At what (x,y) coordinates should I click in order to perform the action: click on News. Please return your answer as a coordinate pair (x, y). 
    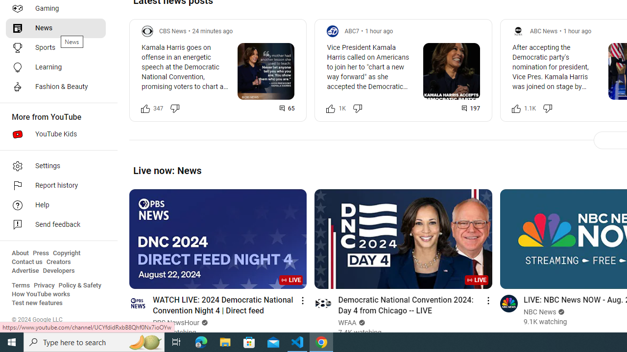
    Looking at the image, I should click on (56, 28).